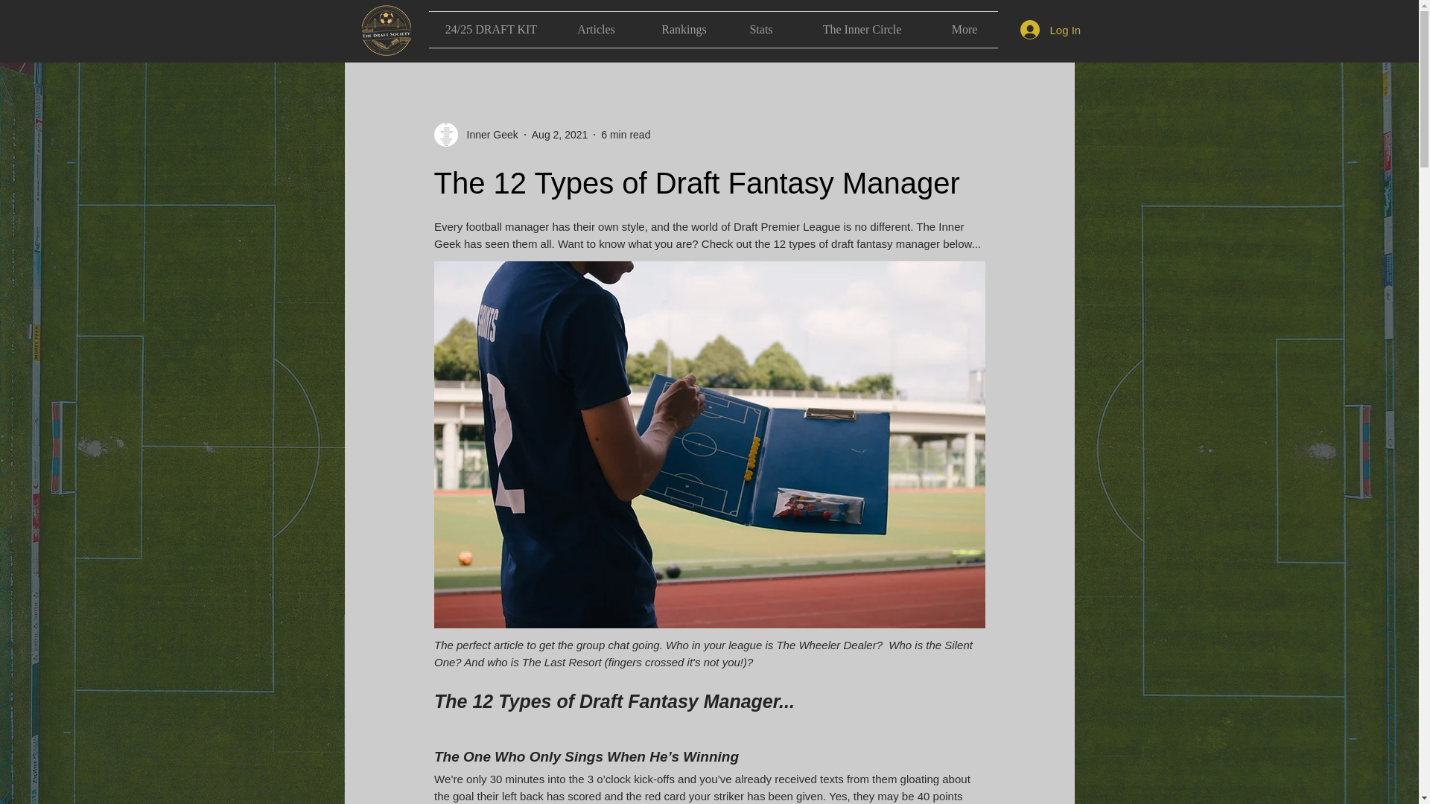 This screenshot has width=1430, height=804. I want to click on Articles, so click(597, 30).